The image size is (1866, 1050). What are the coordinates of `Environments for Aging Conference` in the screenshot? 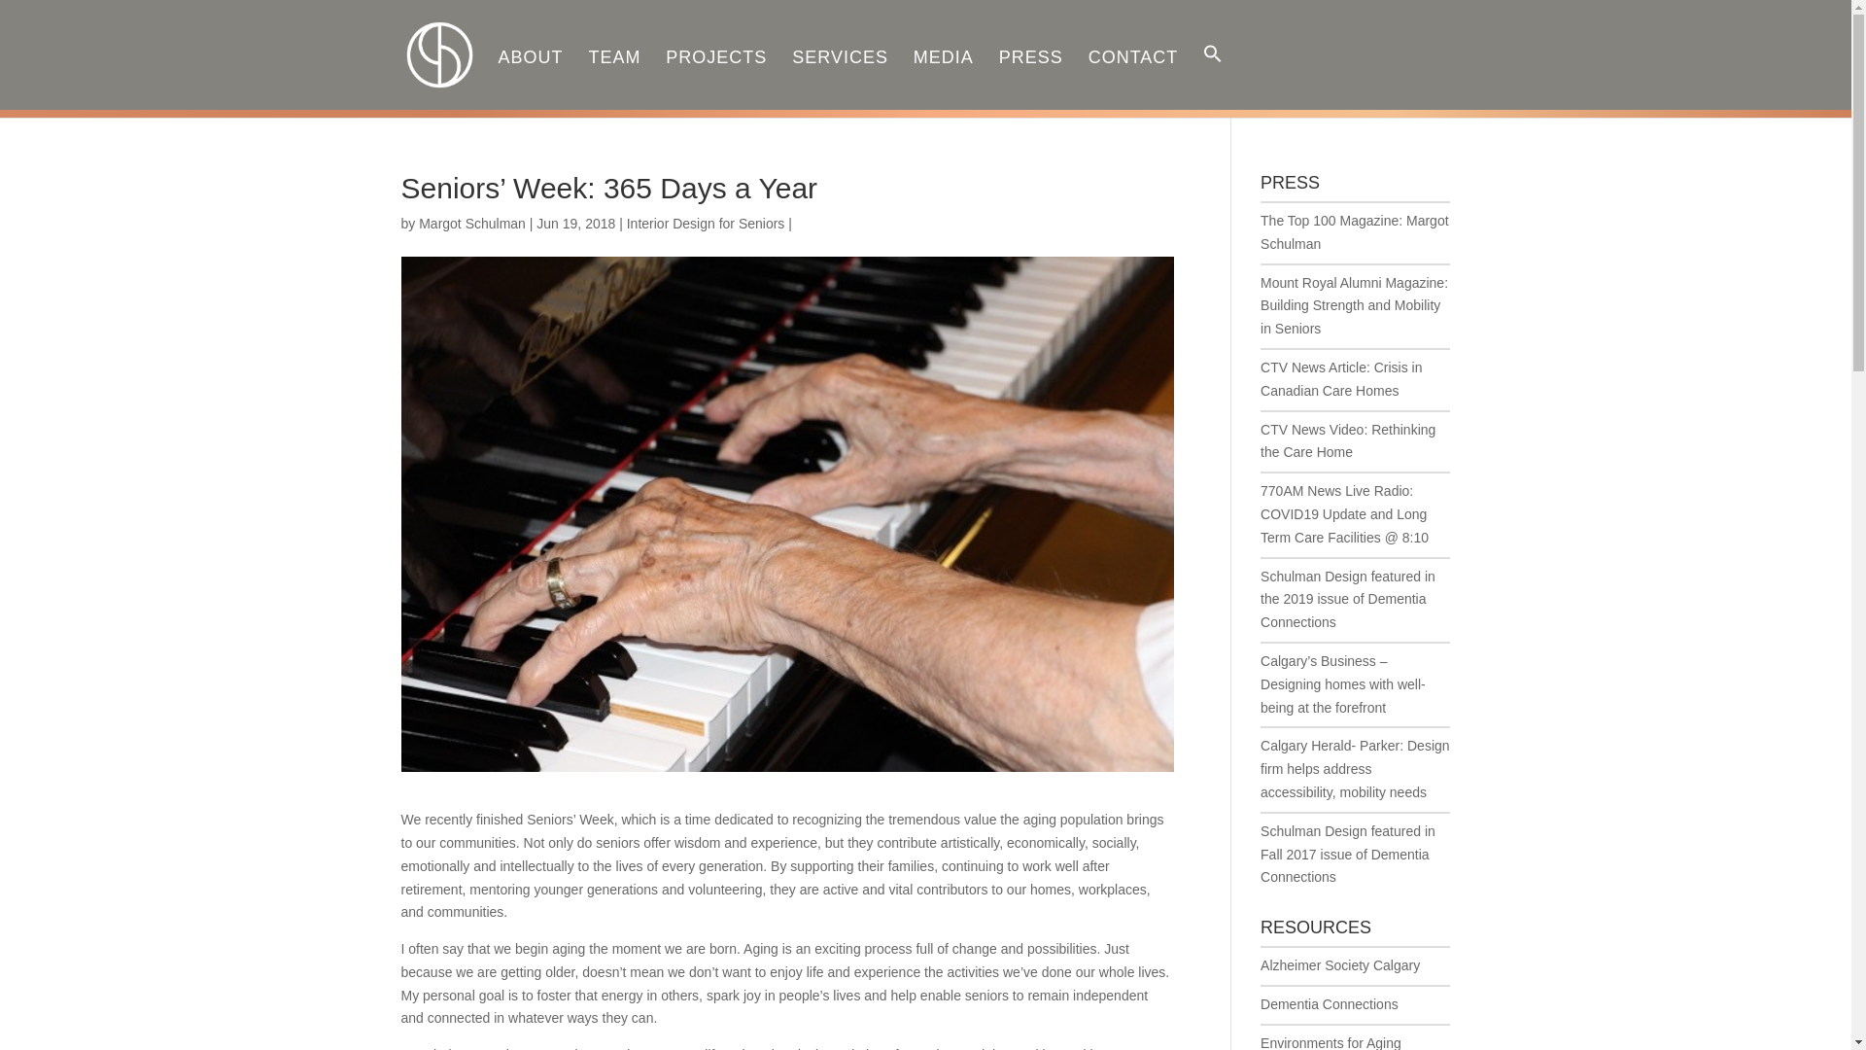 It's located at (1330, 1042).